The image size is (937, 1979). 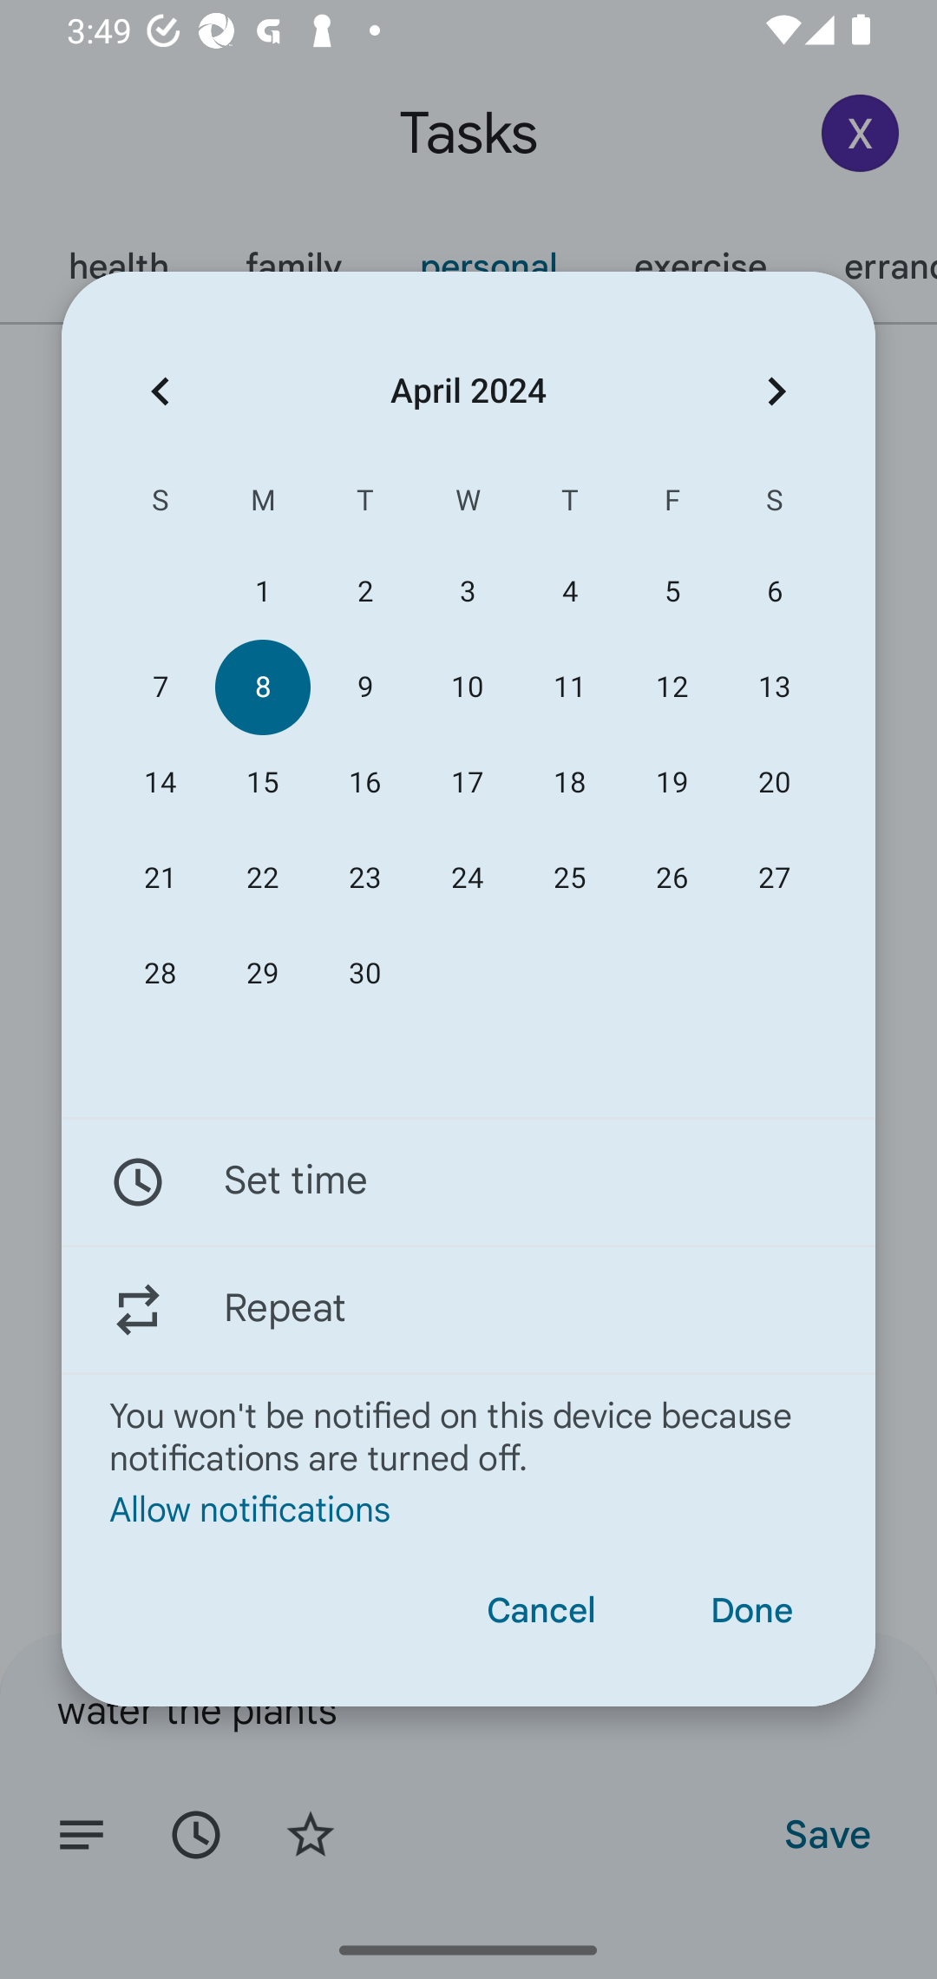 What do you see at coordinates (364, 686) in the screenshot?
I see `9 09 April 2024` at bounding box center [364, 686].